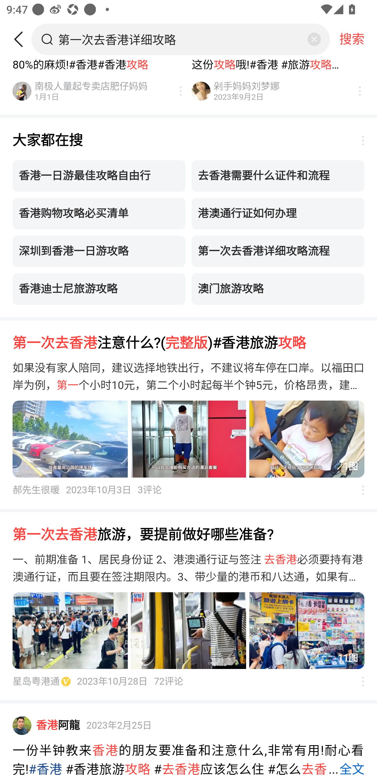  I want to click on 郝先生很暖 2023年10月3日3评论, so click(87, 491).